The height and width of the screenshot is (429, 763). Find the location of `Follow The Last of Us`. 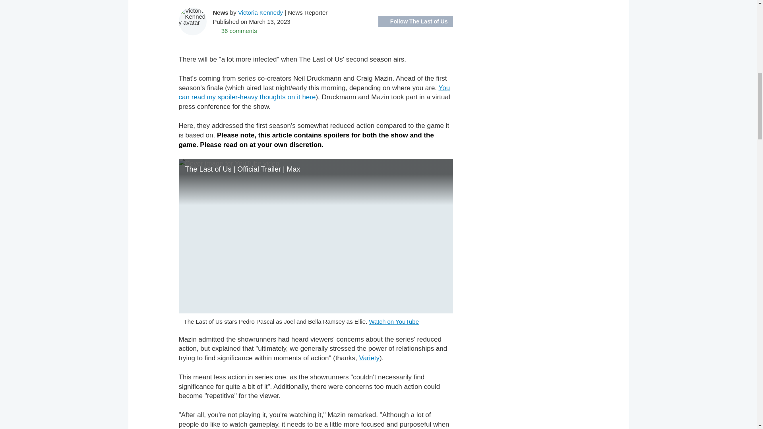

Follow The Last of Us is located at coordinates (416, 21).